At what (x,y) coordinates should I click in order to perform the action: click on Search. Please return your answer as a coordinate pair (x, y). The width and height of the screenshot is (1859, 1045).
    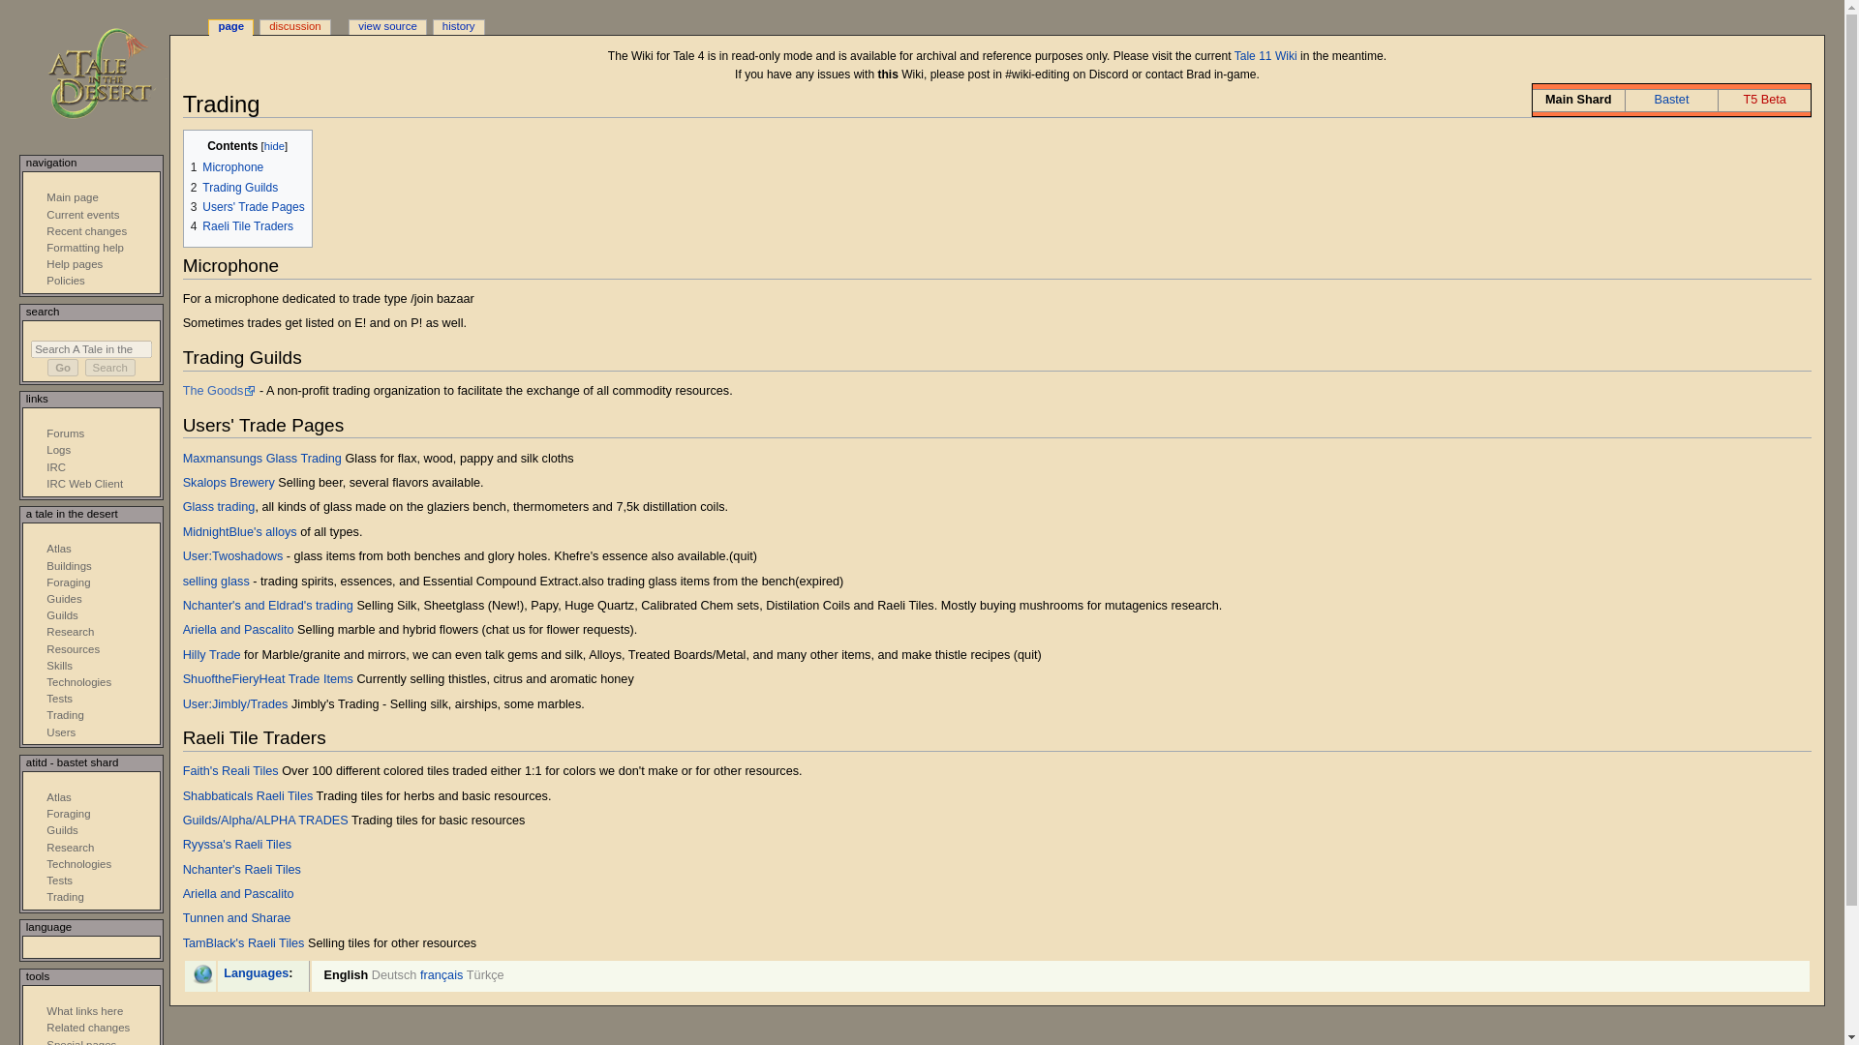
    Looking at the image, I should click on (110, 368).